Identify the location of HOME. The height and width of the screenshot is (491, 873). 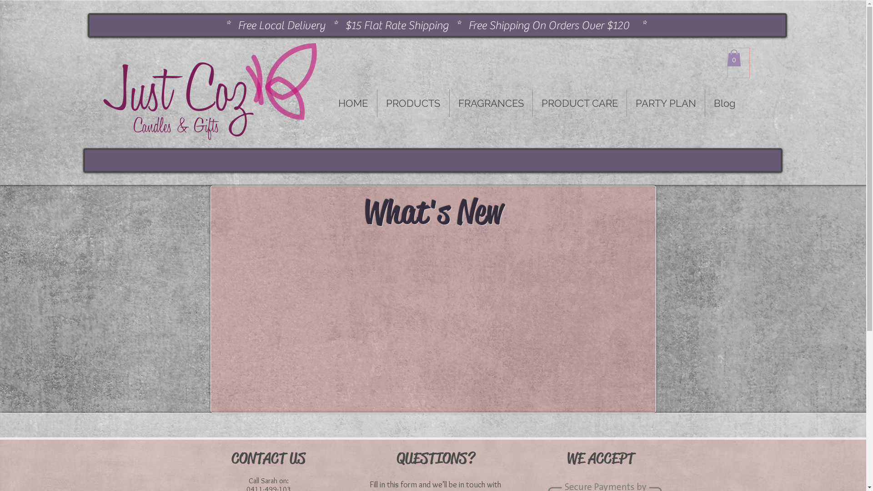
(353, 103).